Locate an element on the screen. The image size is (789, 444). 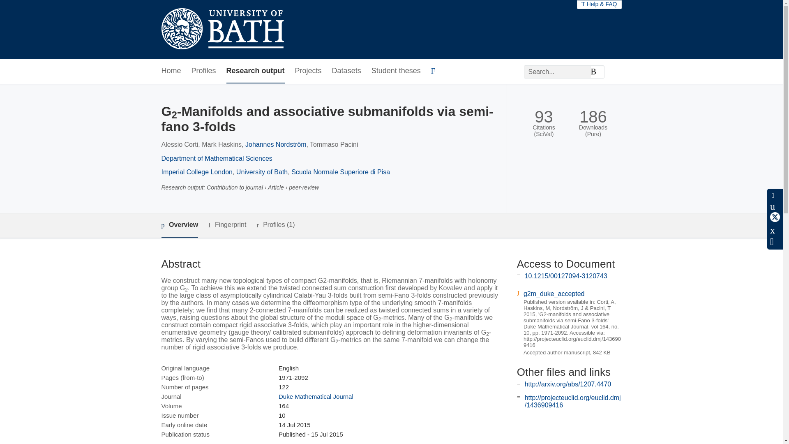
Profiles is located at coordinates (204, 71).